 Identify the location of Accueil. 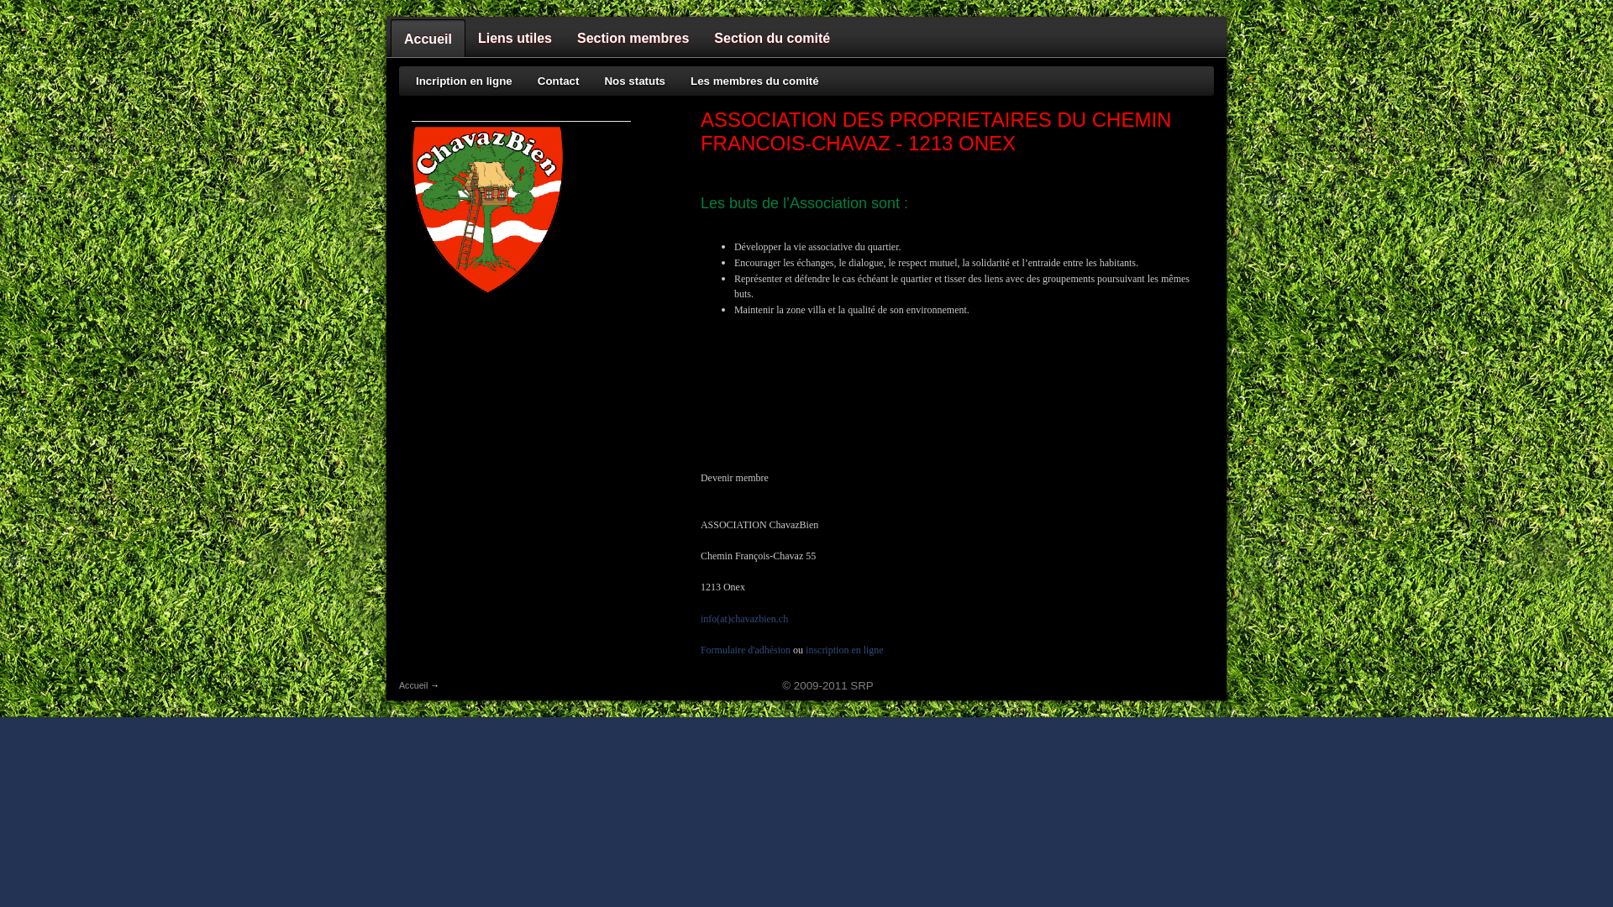
(487, 291).